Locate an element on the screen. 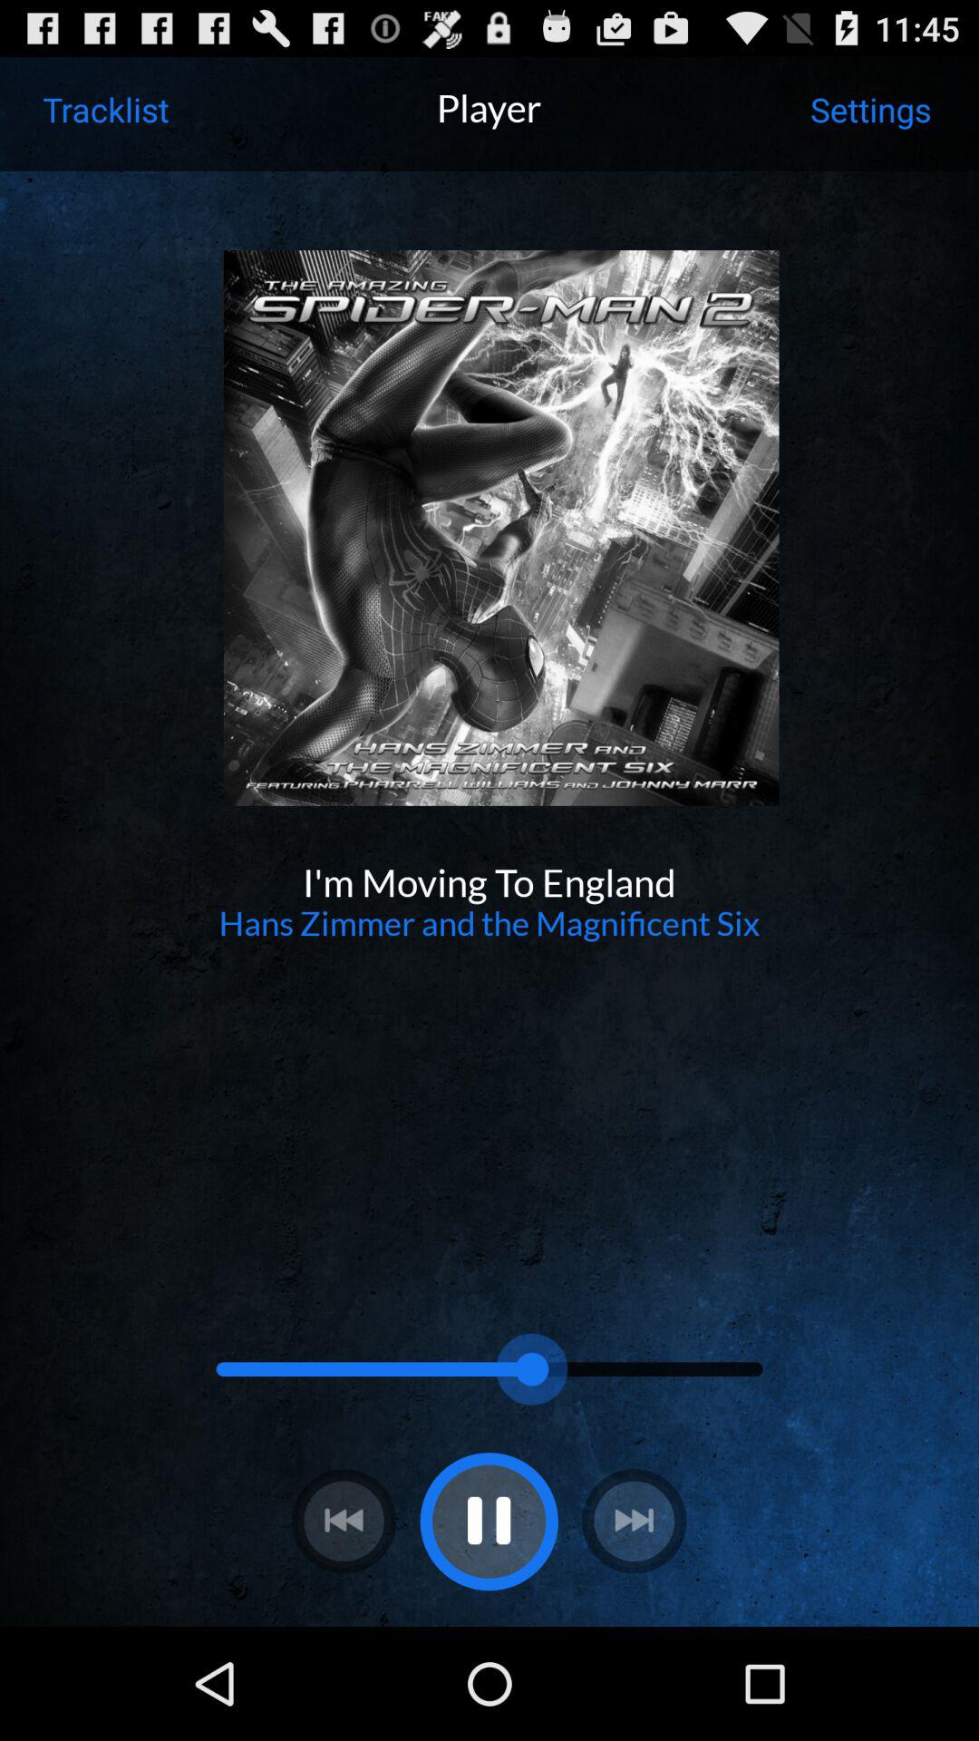 This screenshot has height=1741, width=979. pause music is located at coordinates (489, 1522).